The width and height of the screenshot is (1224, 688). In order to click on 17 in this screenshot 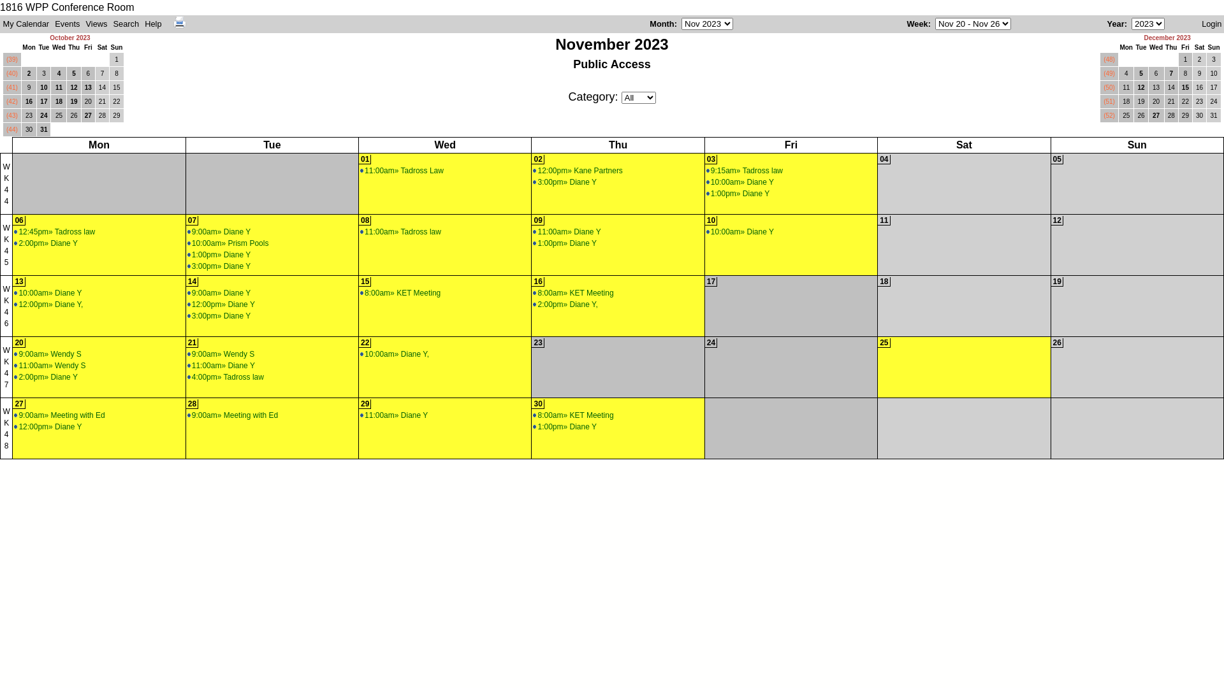, I will do `click(1214, 88)`.